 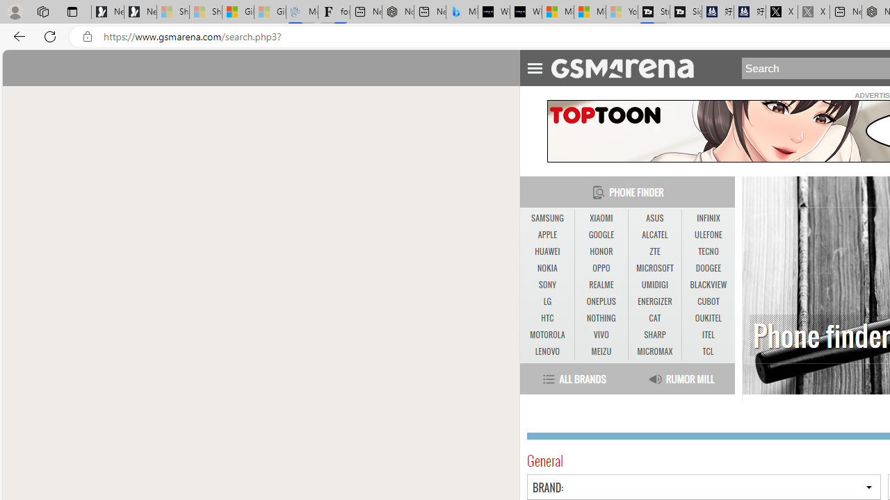 I want to click on ITEL, so click(x=708, y=335).